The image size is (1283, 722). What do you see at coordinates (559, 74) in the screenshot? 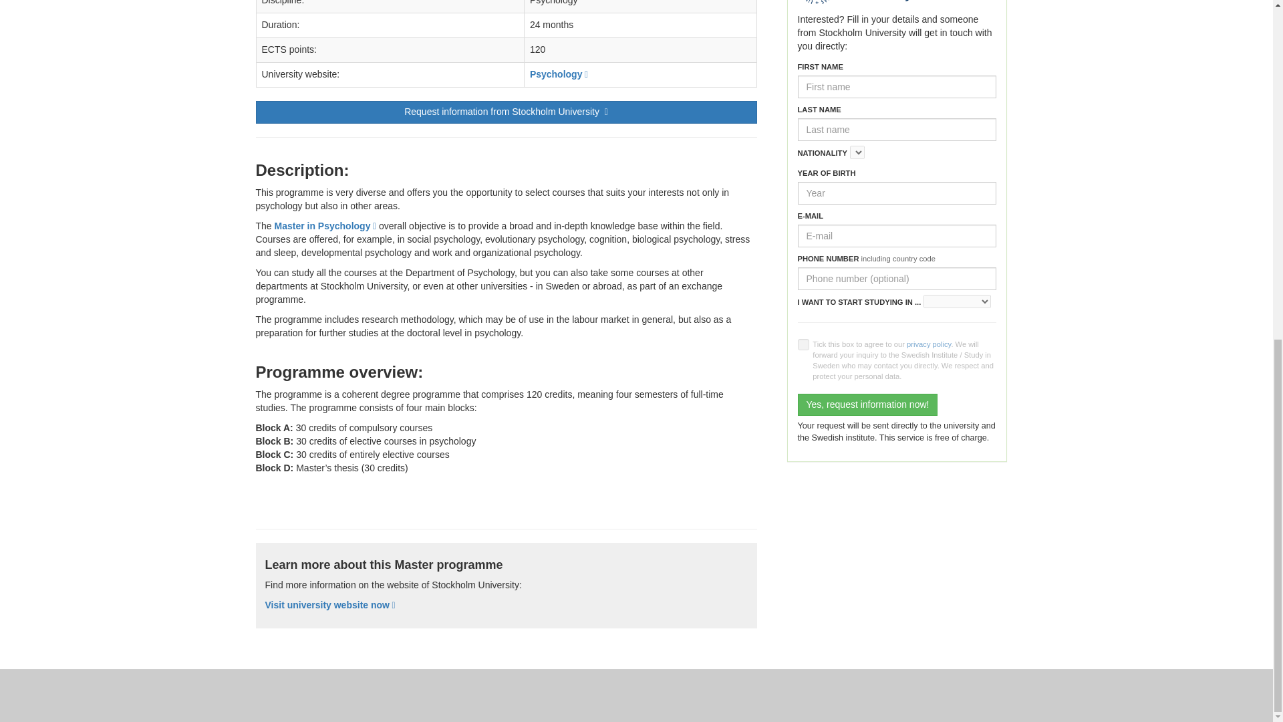
I see `Visit university website` at bounding box center [559, 74].